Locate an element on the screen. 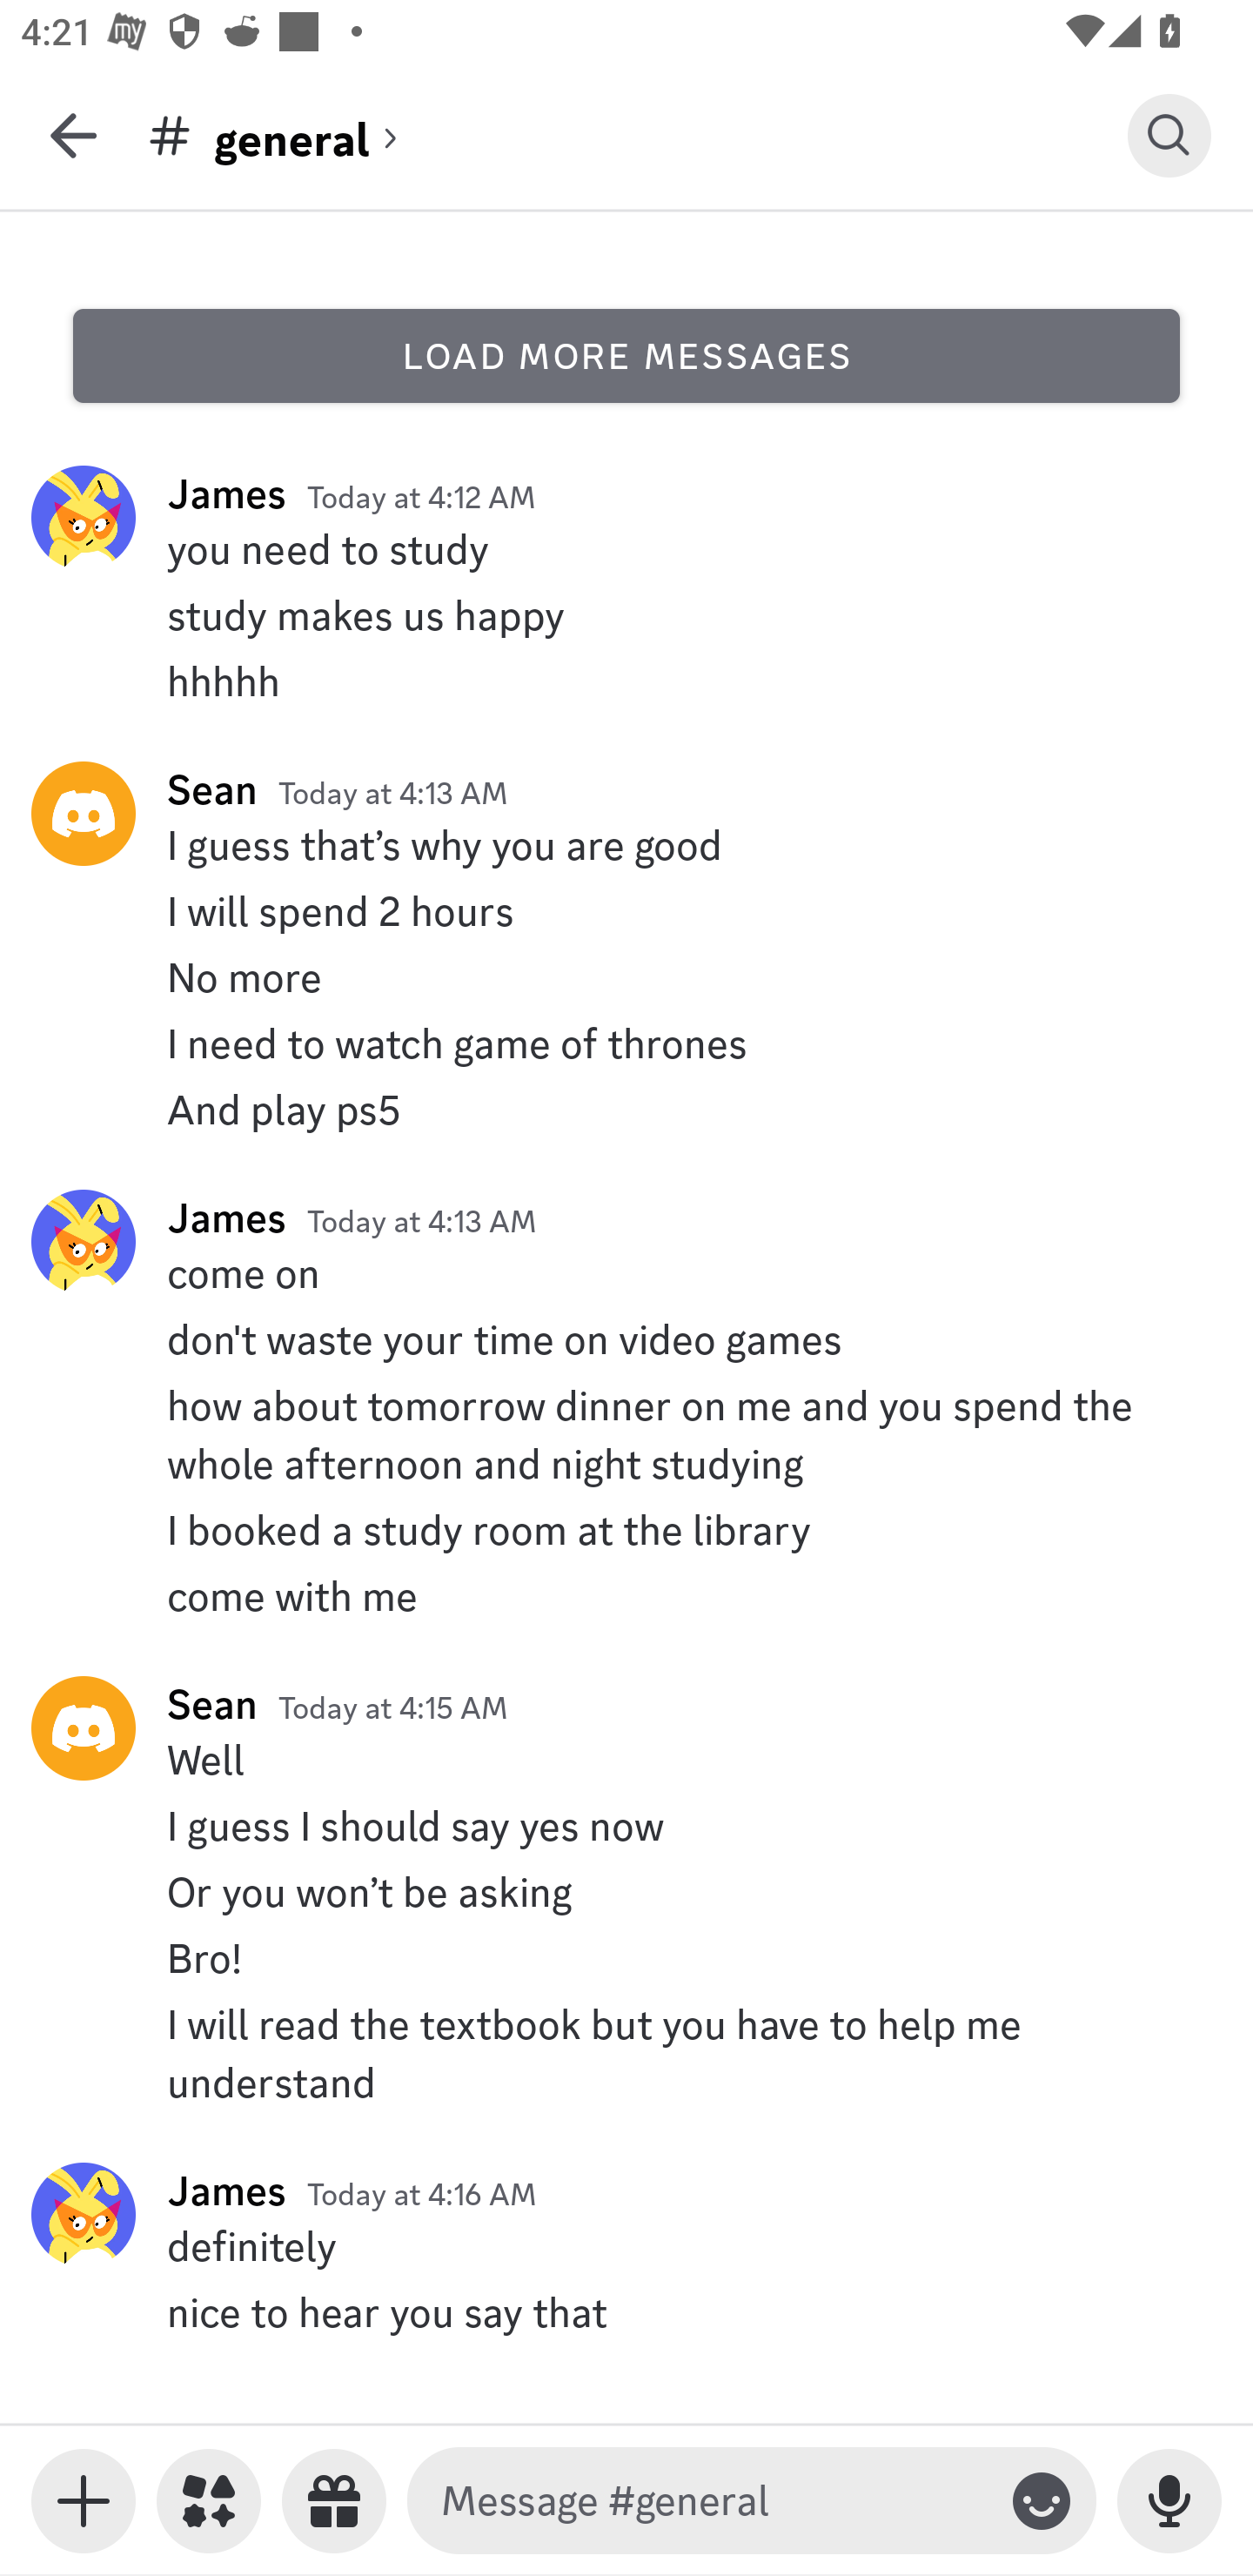 The width and height of the screenshot is (1253, 2576). ssseannn007., come with me come with me is located at coordinates (626, 1595).